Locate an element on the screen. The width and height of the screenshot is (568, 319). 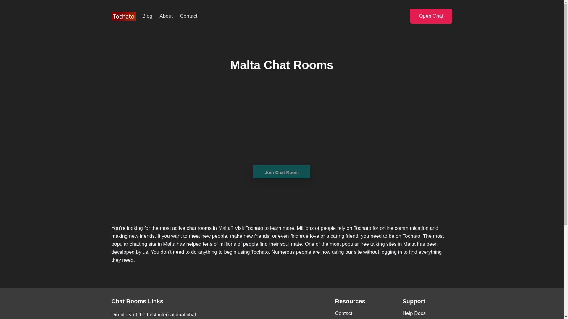
Privacy Policy is located at coordinates (360, 318).